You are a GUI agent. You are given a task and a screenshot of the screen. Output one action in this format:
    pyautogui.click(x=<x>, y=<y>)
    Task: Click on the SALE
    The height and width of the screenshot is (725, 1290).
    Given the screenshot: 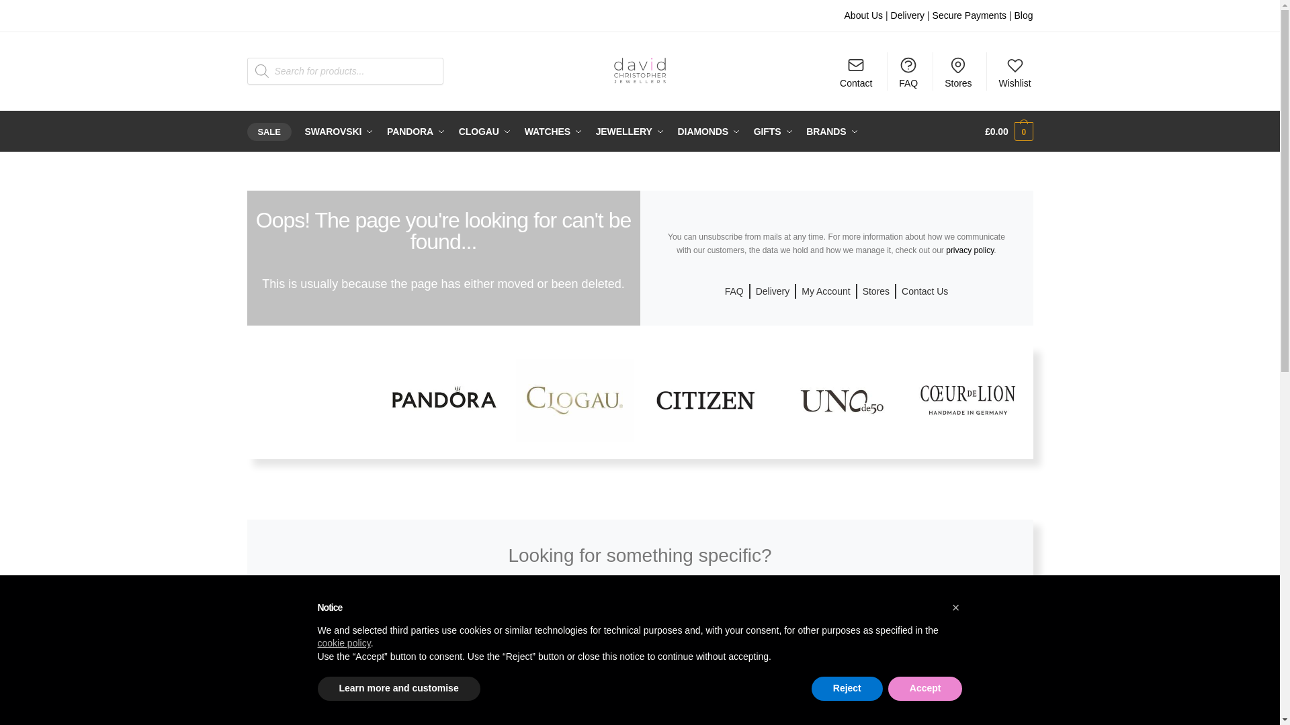 What is the action you would take?
    pyautogui.click(x=271, y=132)
    